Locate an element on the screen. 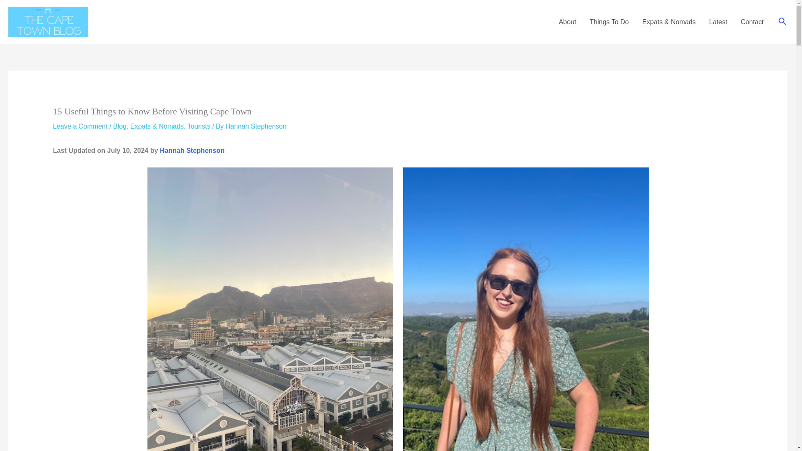 The height and width of the screenshot is (451, 802). Latest is located at coordinates (718, 22).